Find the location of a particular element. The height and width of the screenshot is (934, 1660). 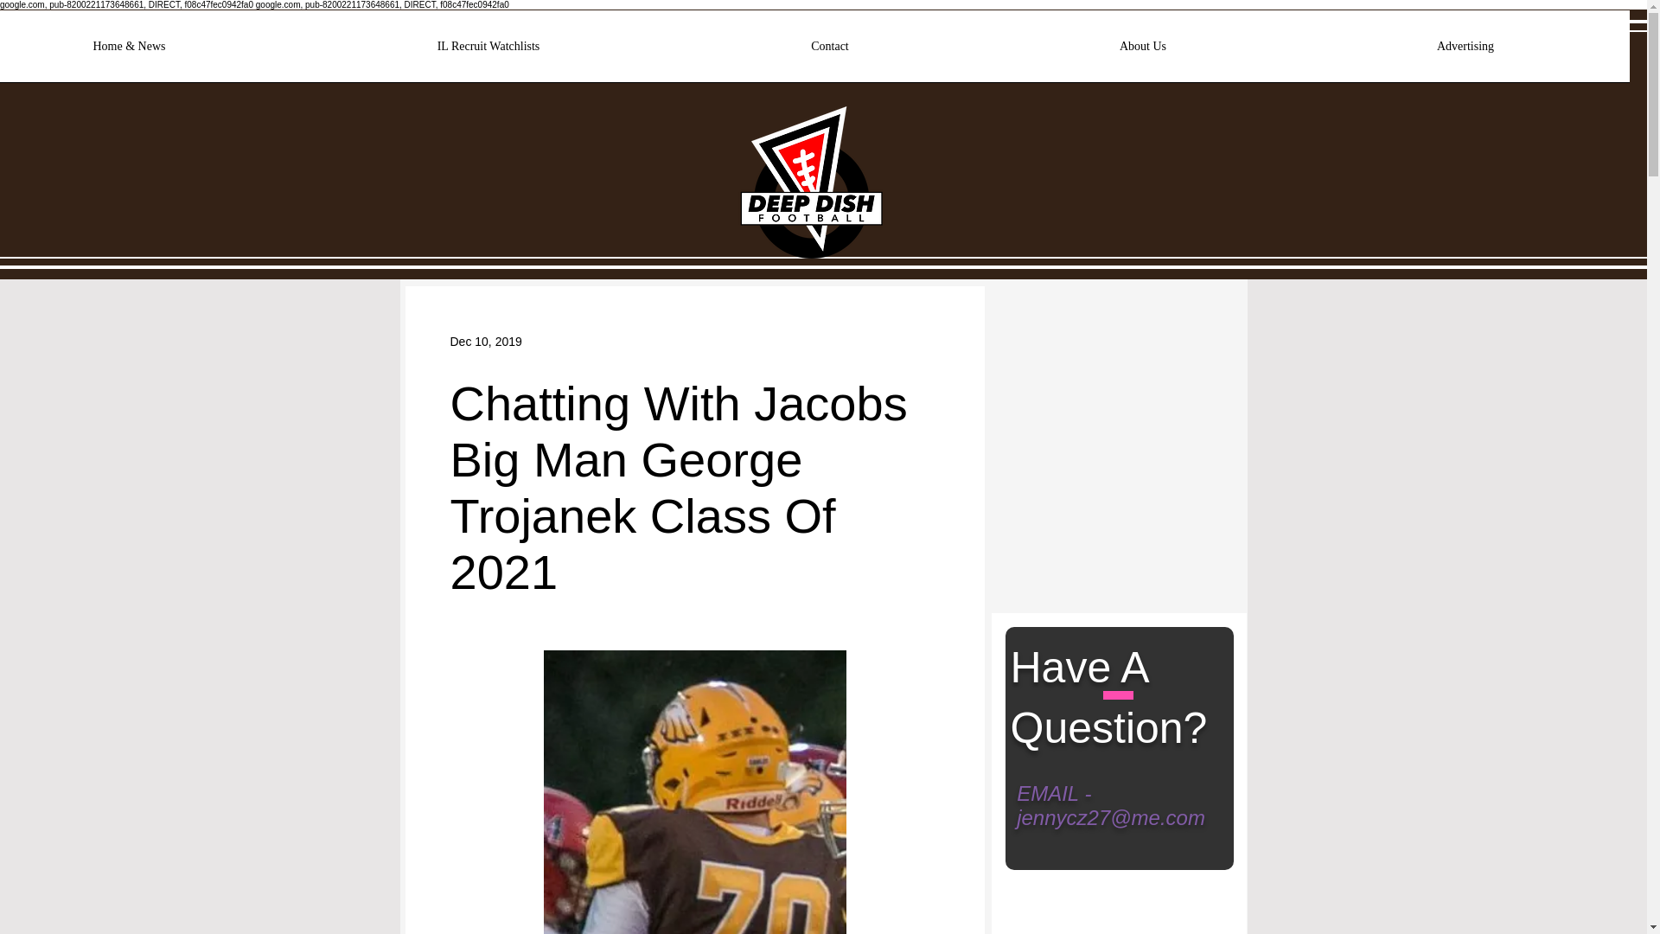

Contact is located at coordinates (830, 52).